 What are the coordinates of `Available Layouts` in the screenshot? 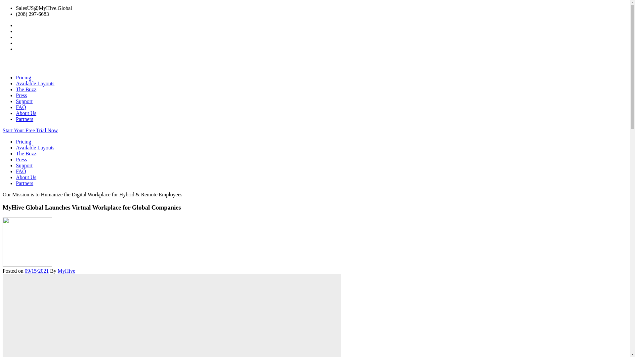 It's located at (35, 83).